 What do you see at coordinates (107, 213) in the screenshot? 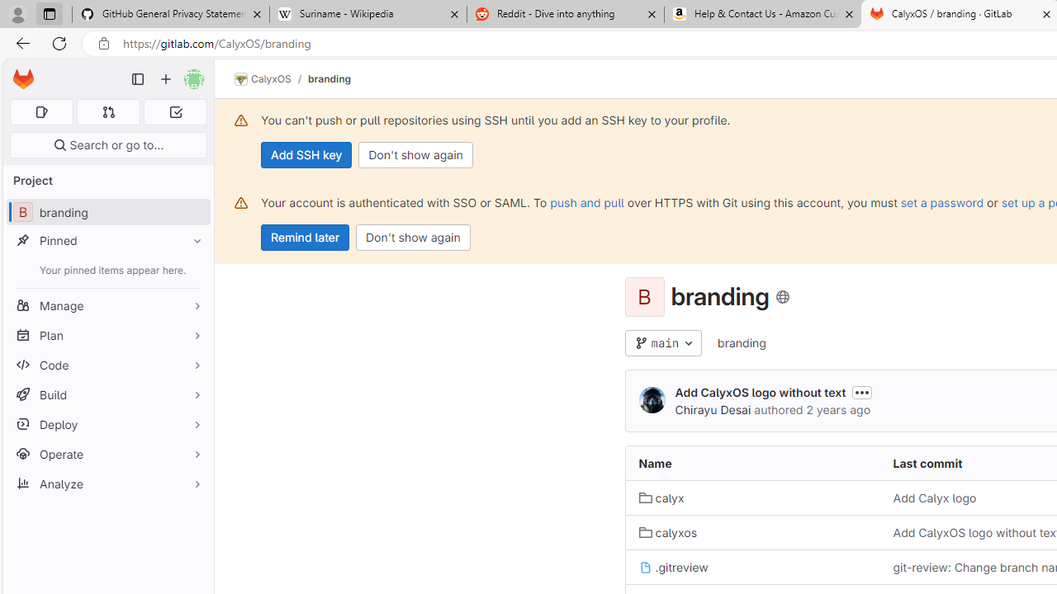
I see `B branding` at bounding box center [107, 213].